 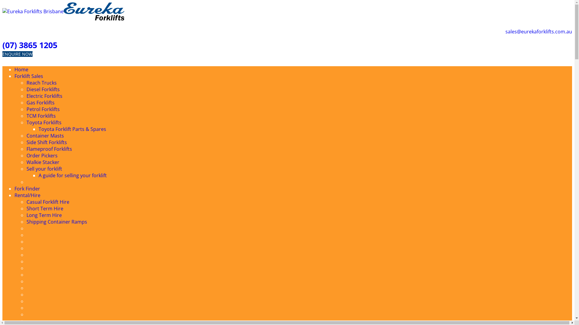 I want to click on Sell your forklift, so click(x=44, y=169).